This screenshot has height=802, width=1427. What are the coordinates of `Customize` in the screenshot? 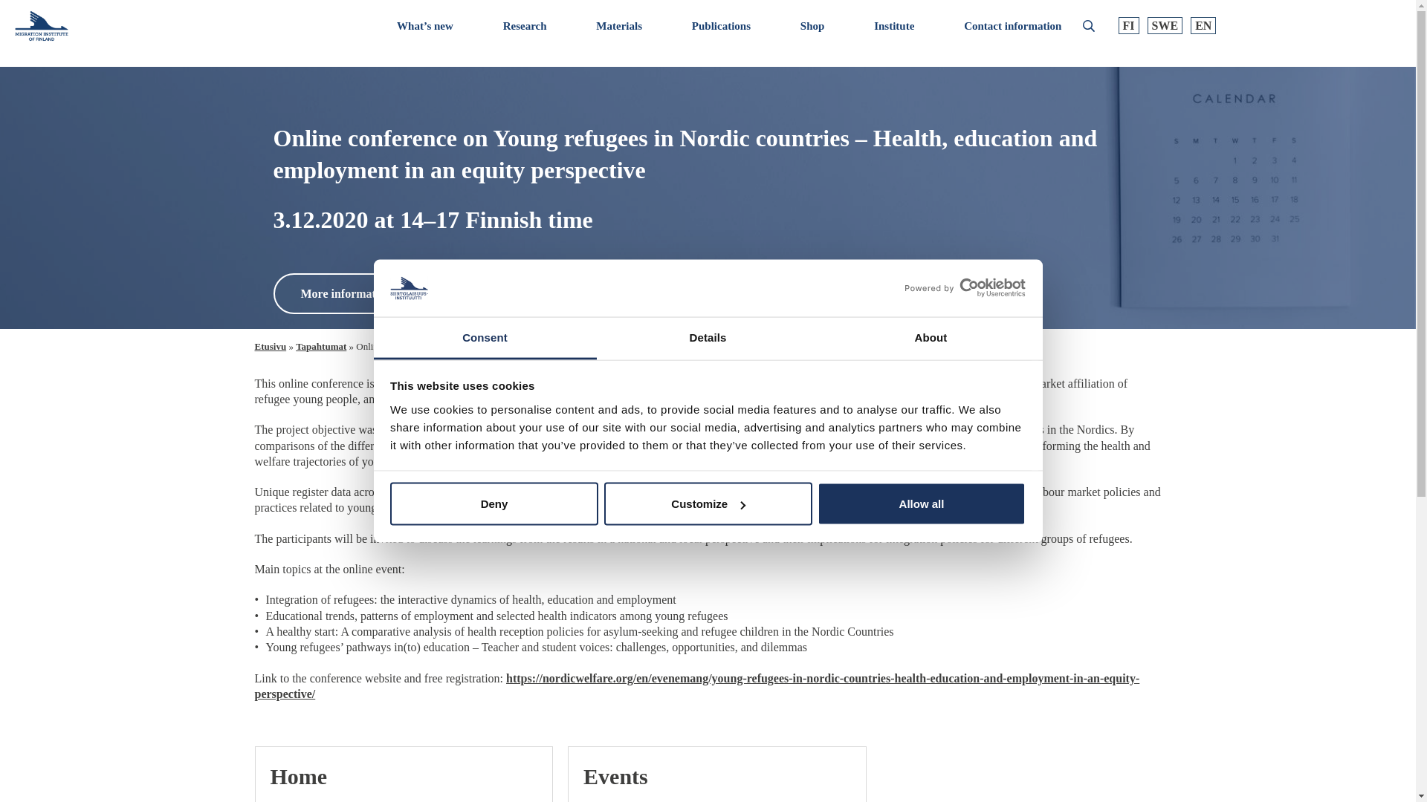 It's located at (708, 504).